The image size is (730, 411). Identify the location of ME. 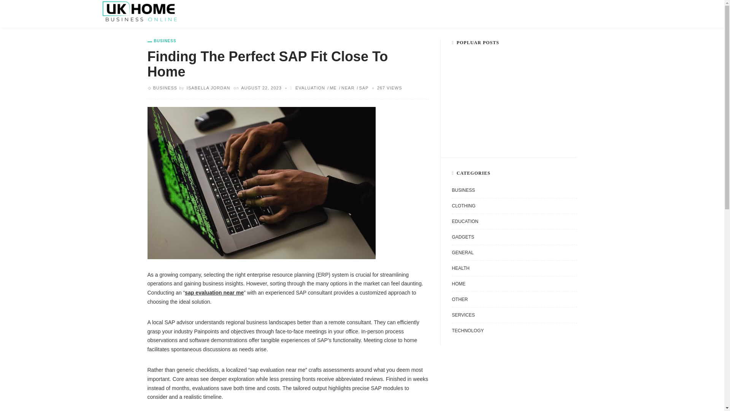
(332, 88).